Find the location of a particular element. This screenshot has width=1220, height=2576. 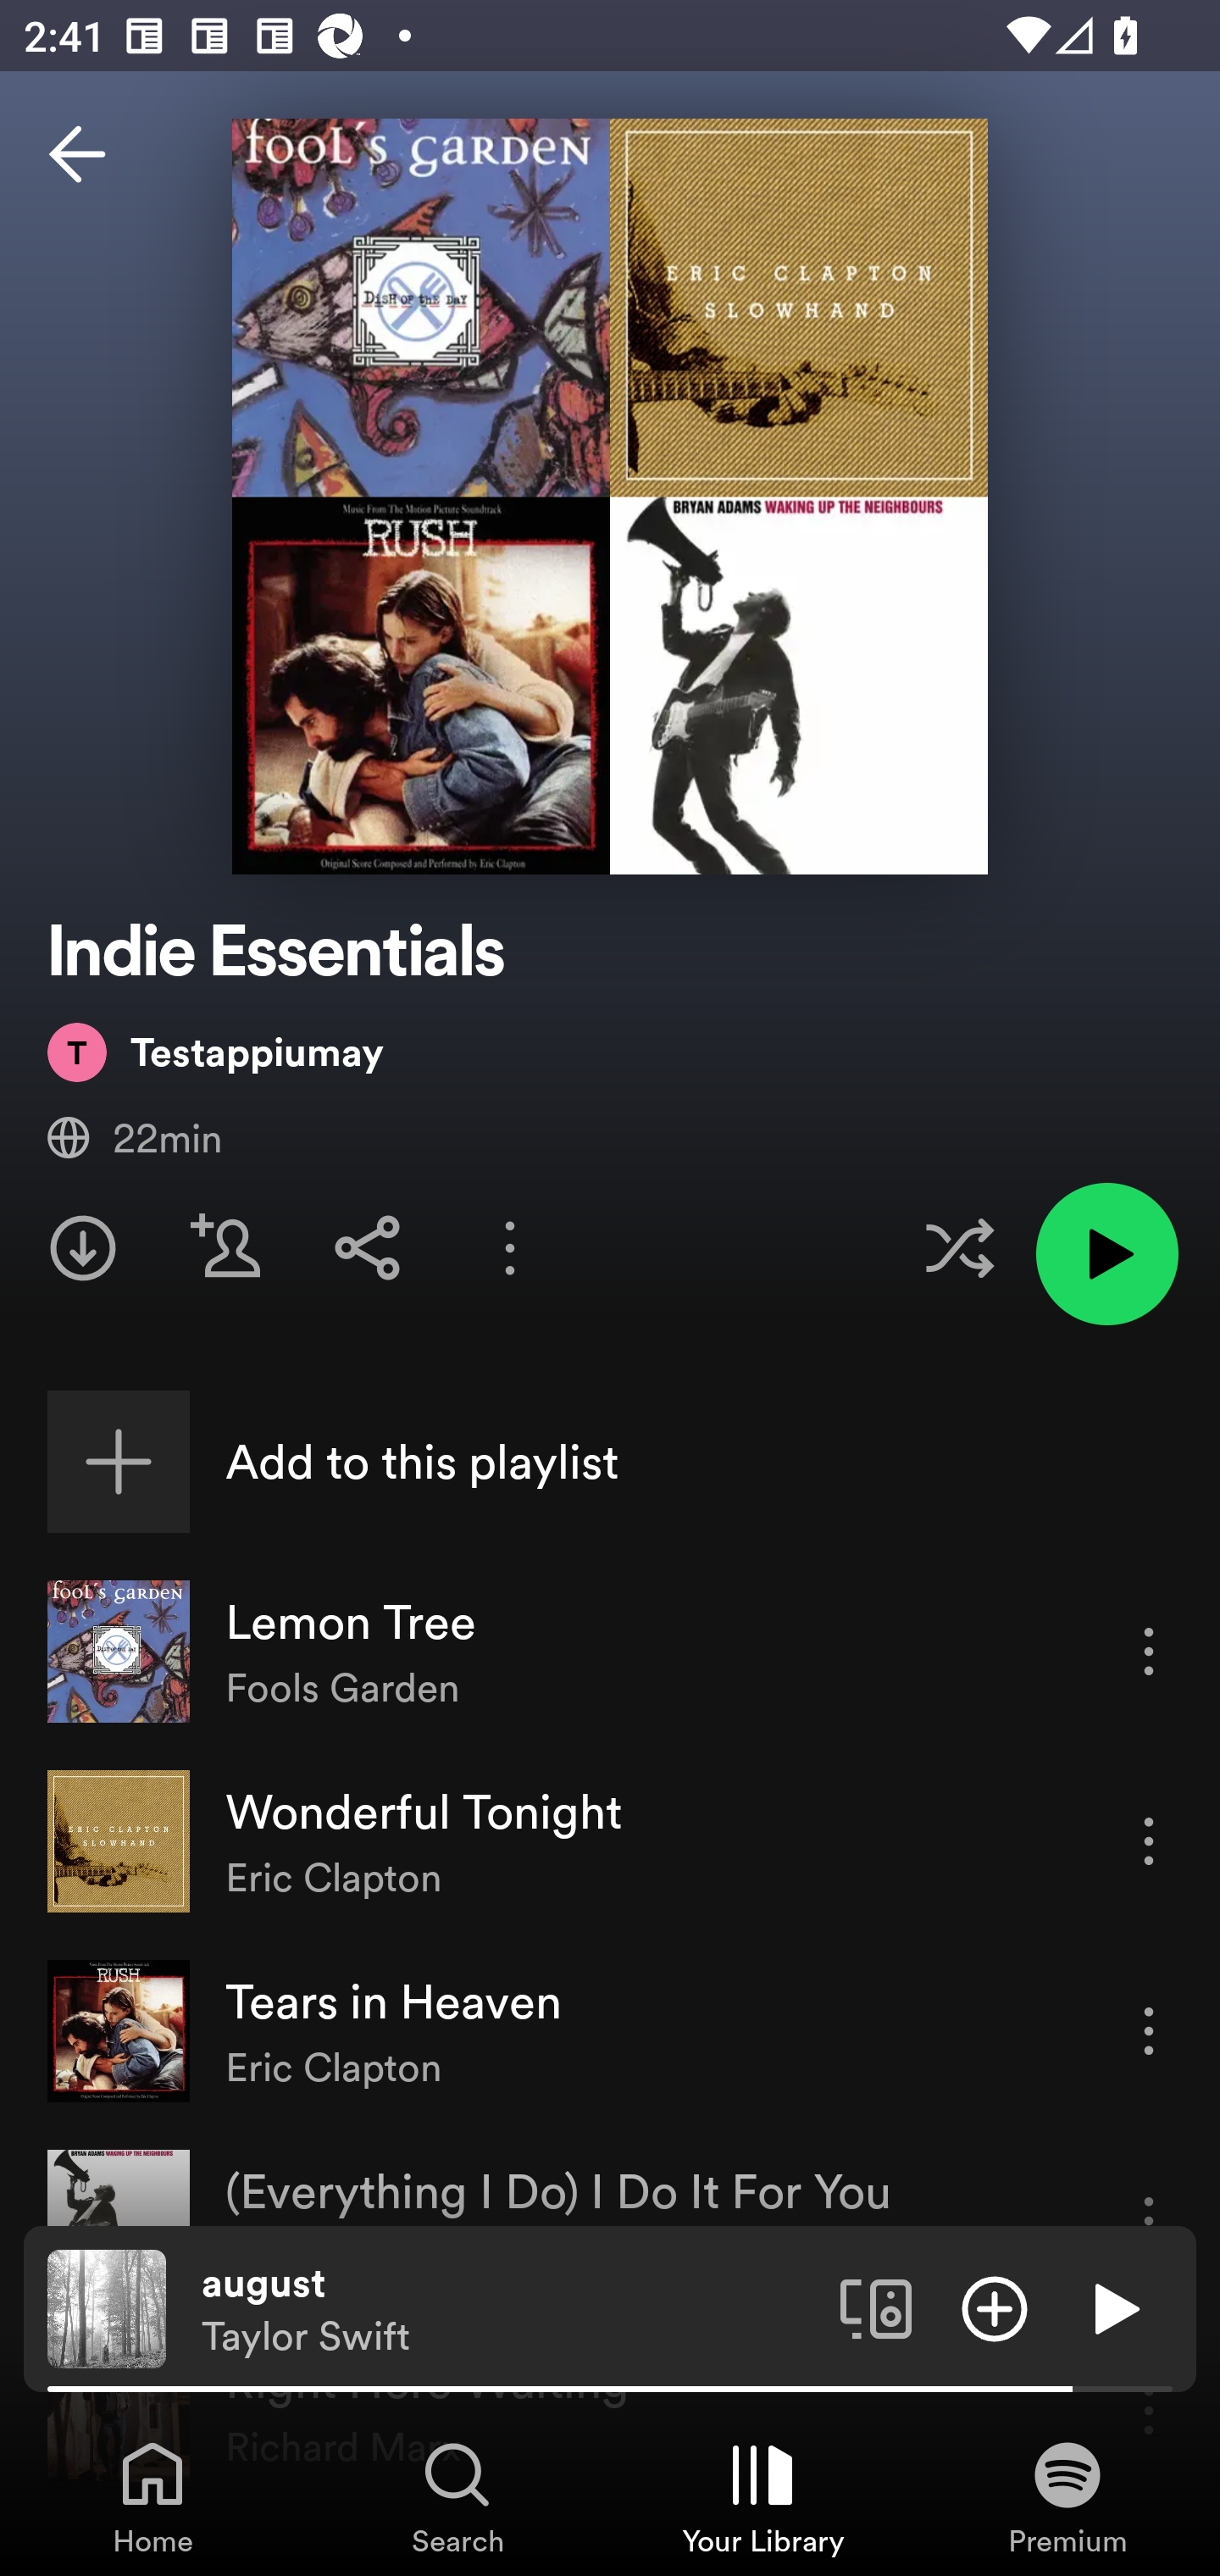

Home, Tab 1 of 4 Home Home is located at coordinates (152, 2496).